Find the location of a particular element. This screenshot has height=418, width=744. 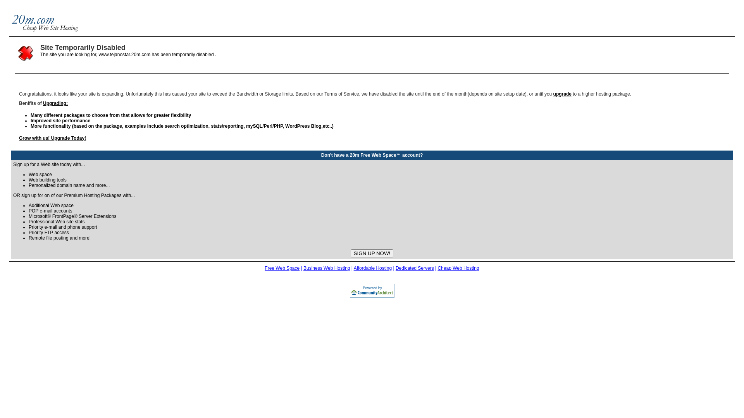

Cheap Web Hosting is located at coordinates (458, 268).